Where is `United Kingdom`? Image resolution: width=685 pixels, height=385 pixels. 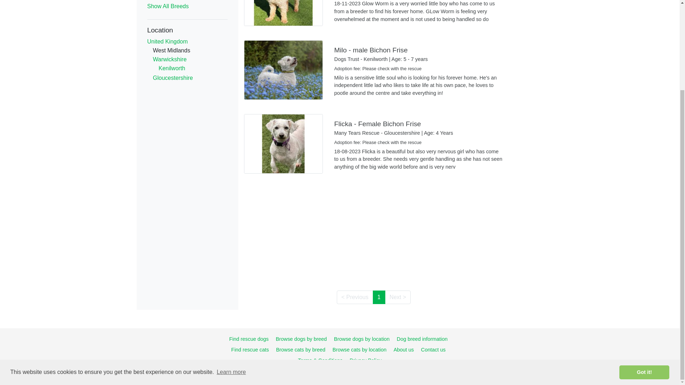 United Kingdom is located at coordinates (167, 41).